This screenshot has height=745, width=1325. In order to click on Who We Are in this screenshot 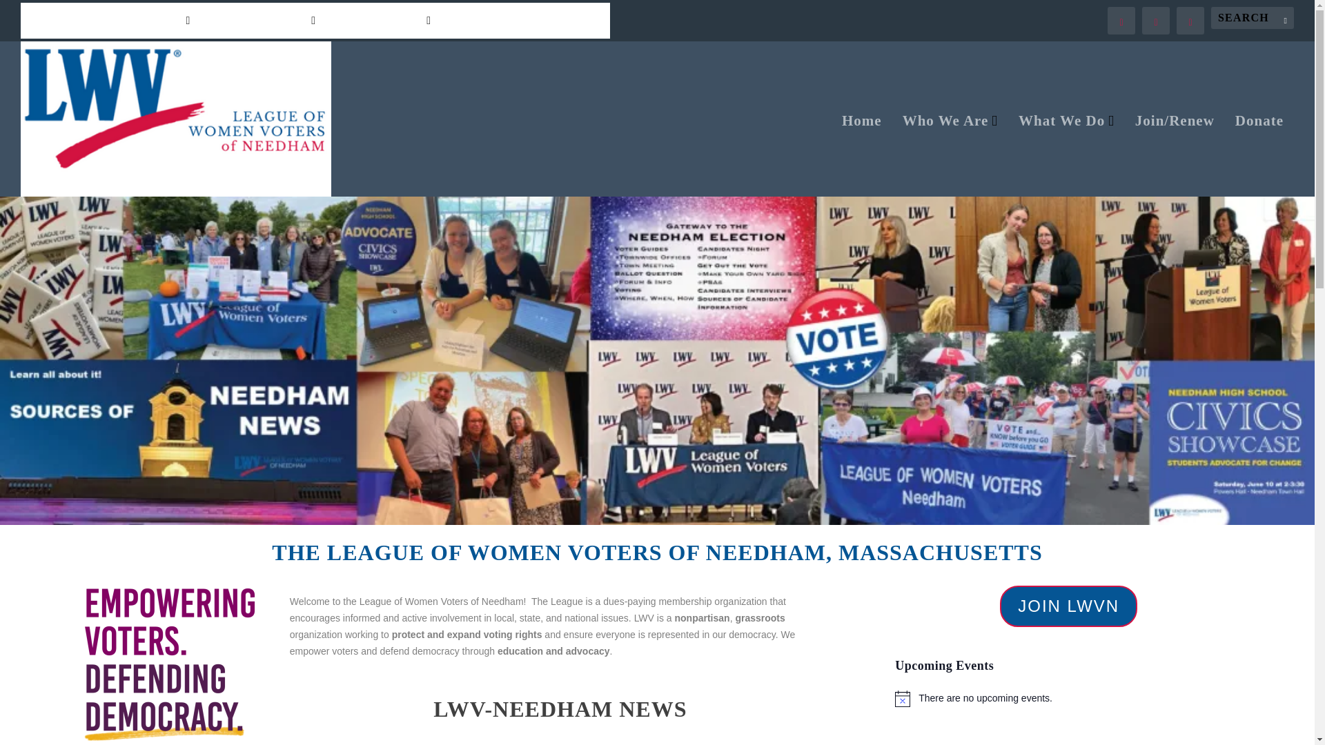, I will do `click(950, 156)`.